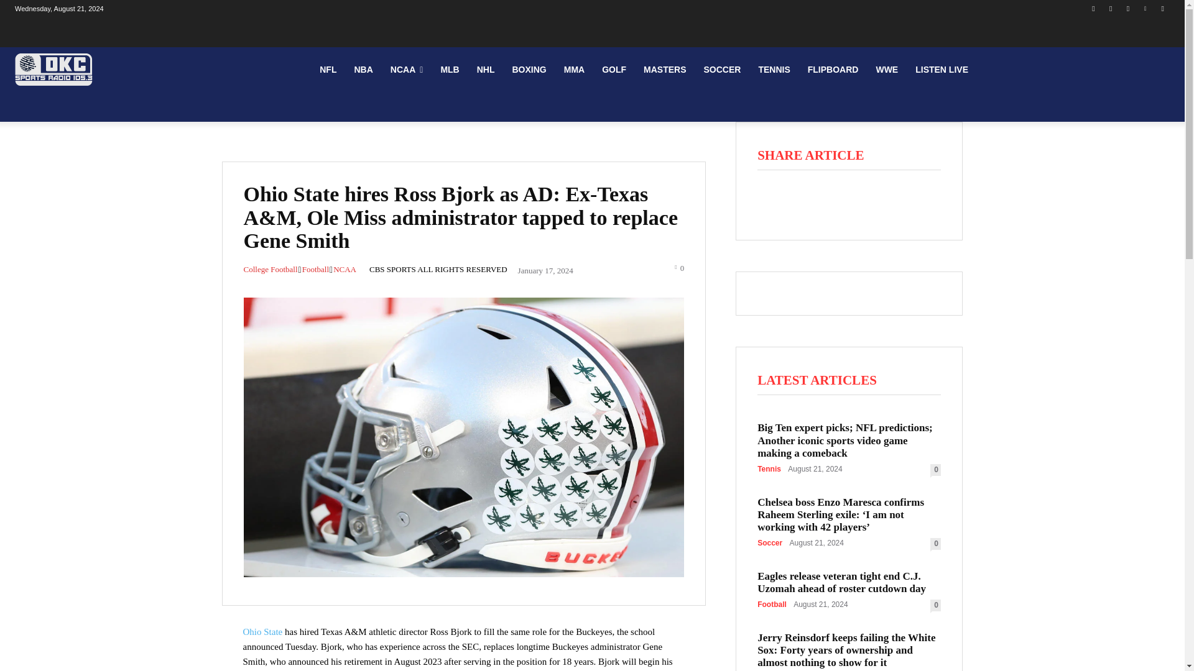  I want to click on Facebook, so click(1093, 8).